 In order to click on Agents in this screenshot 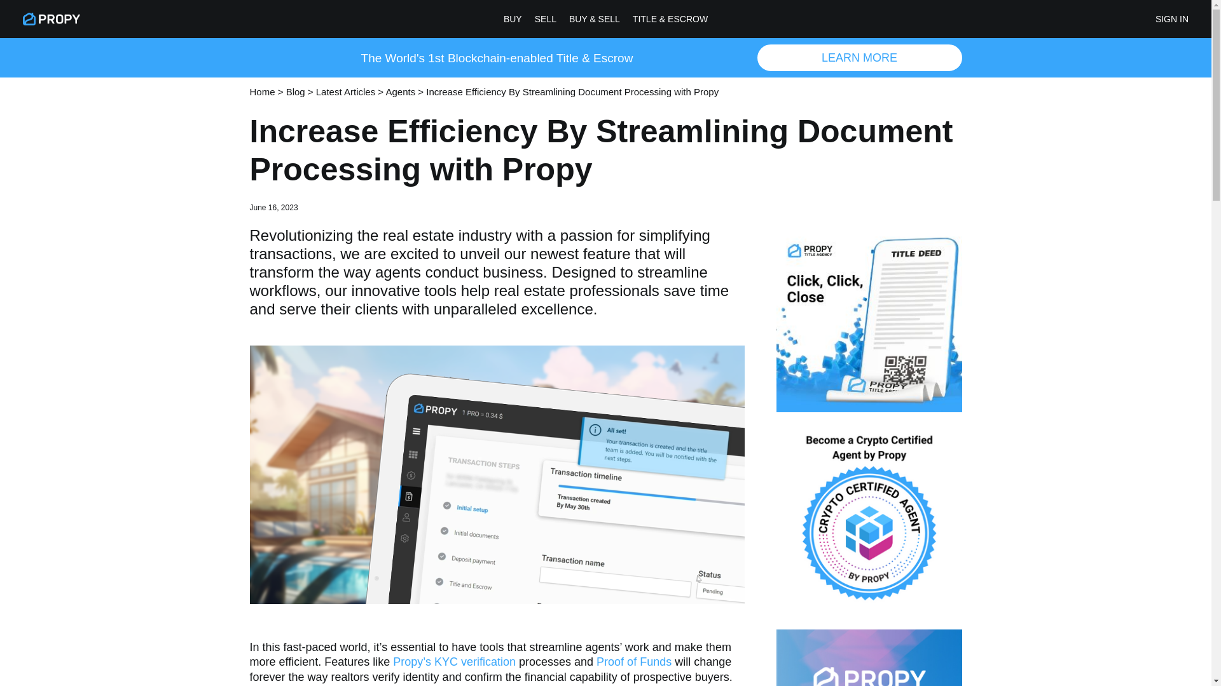, I will do `click(400, 91)`.